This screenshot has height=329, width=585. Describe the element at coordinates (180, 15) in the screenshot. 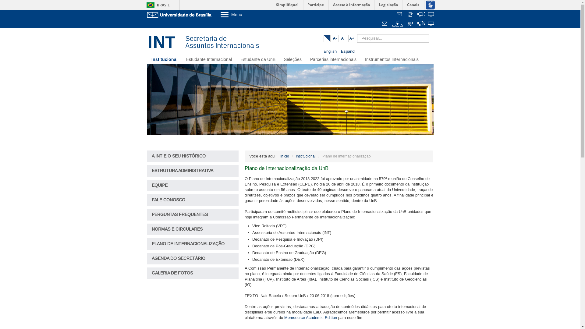

I see `Ir para o Portal da UnB` at that location.